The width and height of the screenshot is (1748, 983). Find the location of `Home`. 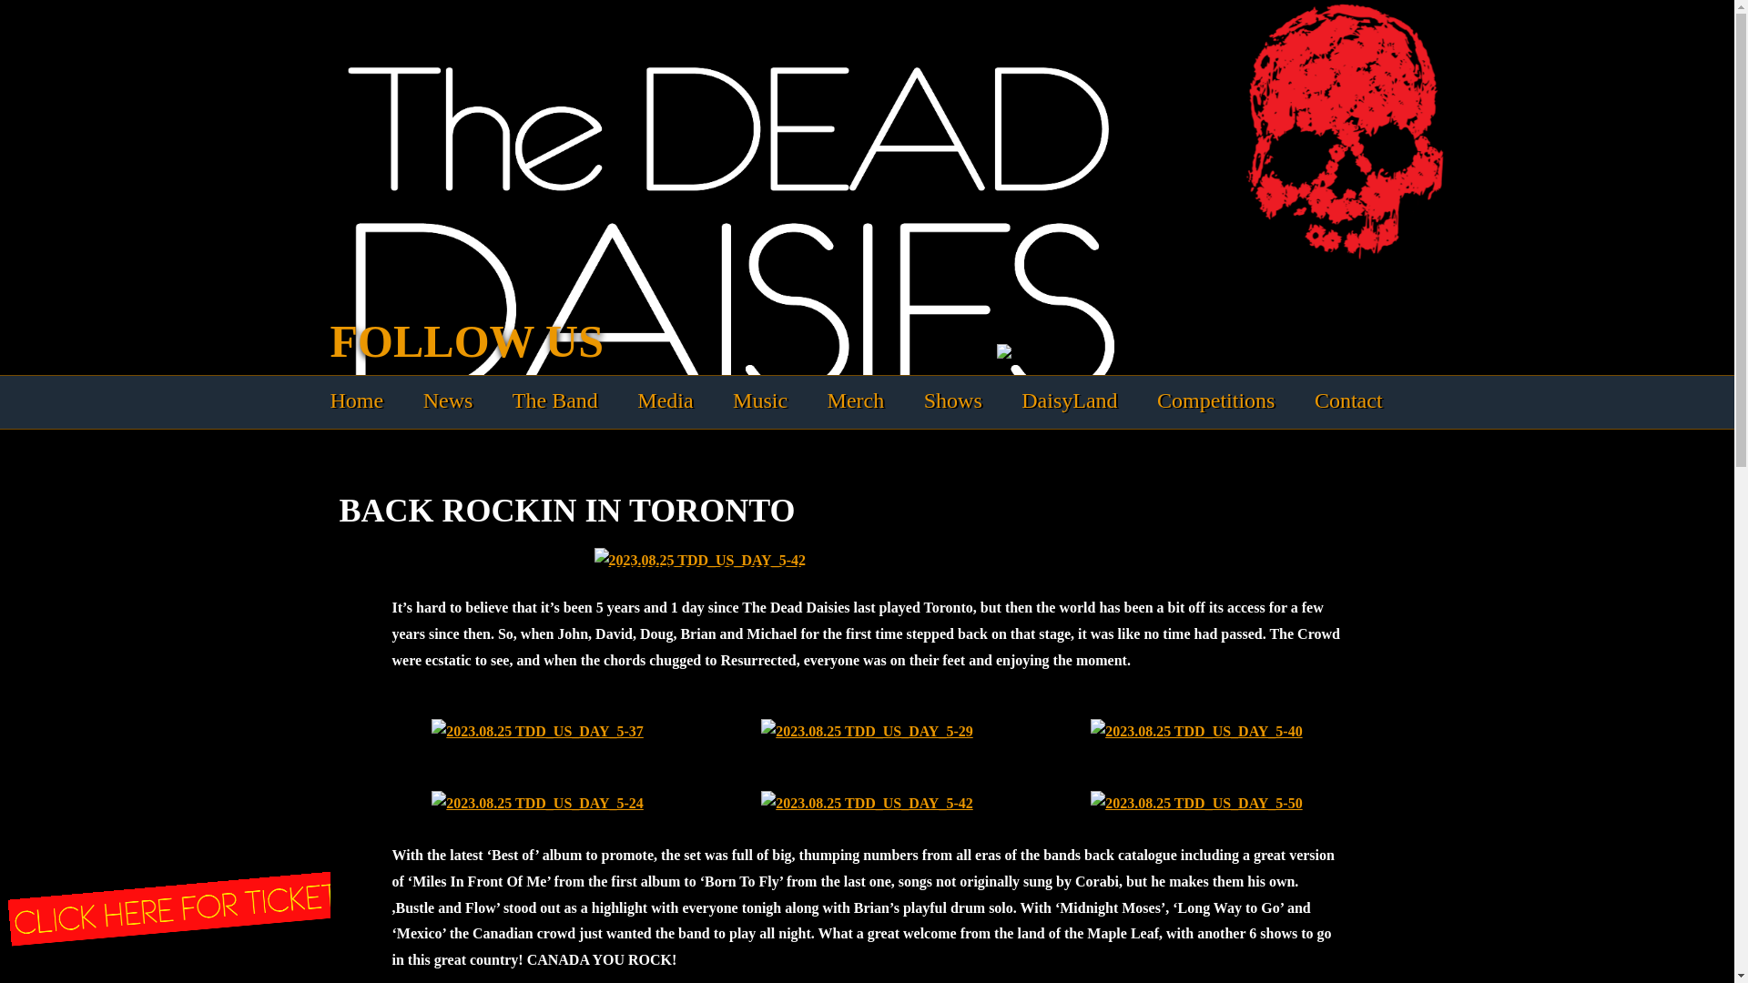

Home is located at coordinates (356, 400).